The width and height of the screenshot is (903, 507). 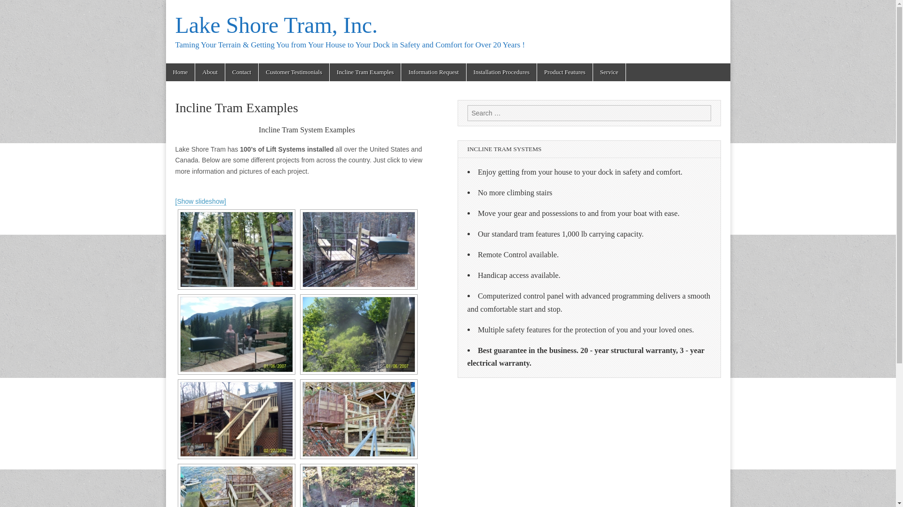 I want to click on 062, so click(x=358, y=334).